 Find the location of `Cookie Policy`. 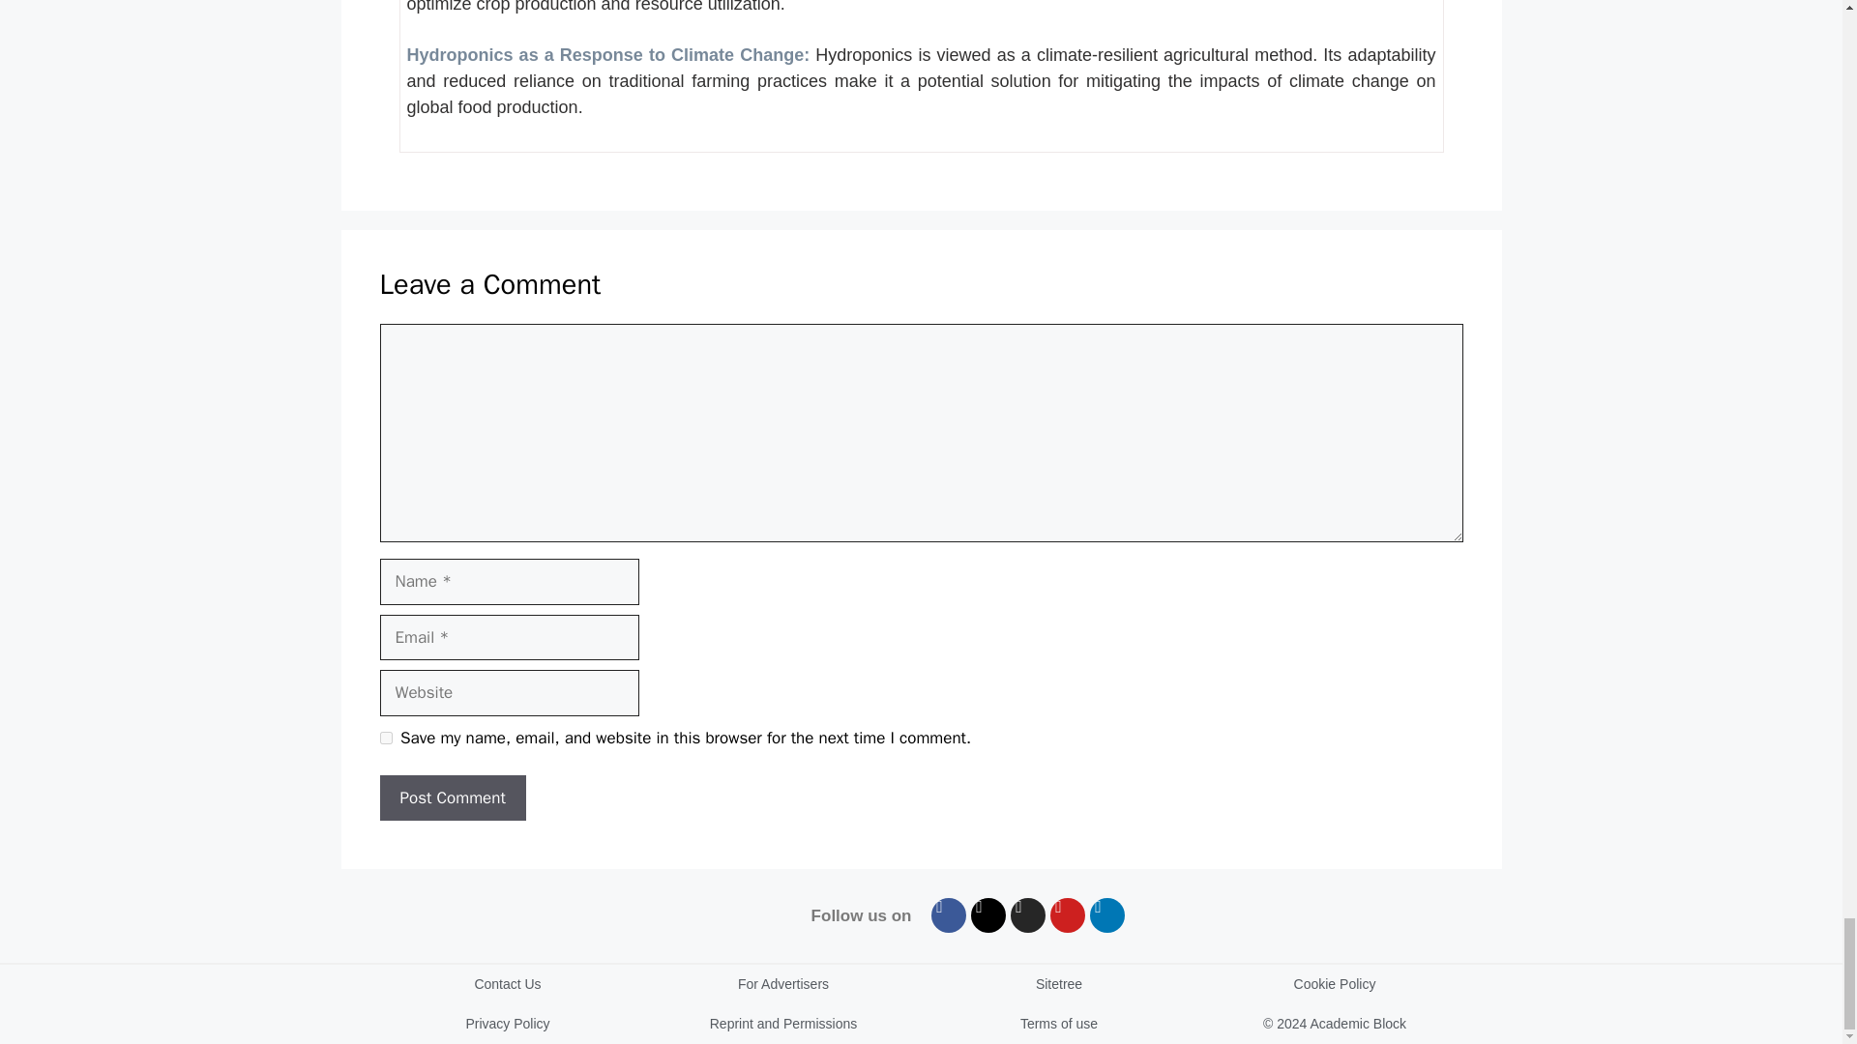

Cookie Policy is located at coordinates (1335, 984).